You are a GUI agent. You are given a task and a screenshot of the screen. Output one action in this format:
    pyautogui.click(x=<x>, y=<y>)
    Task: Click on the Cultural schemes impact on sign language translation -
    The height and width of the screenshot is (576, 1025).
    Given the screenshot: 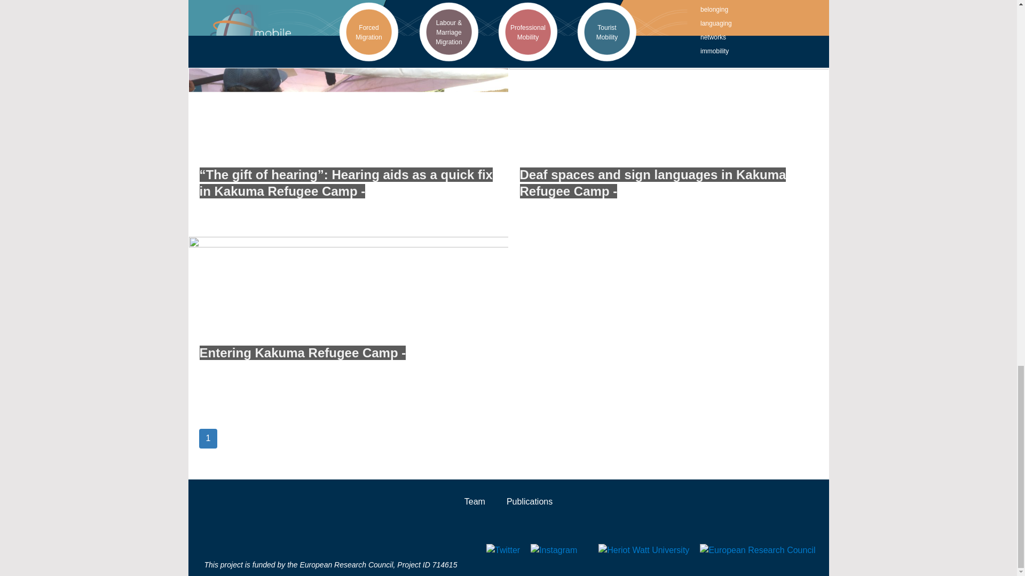 What is the action you would take?
    pyautogui.click(x=330, y=10)
    